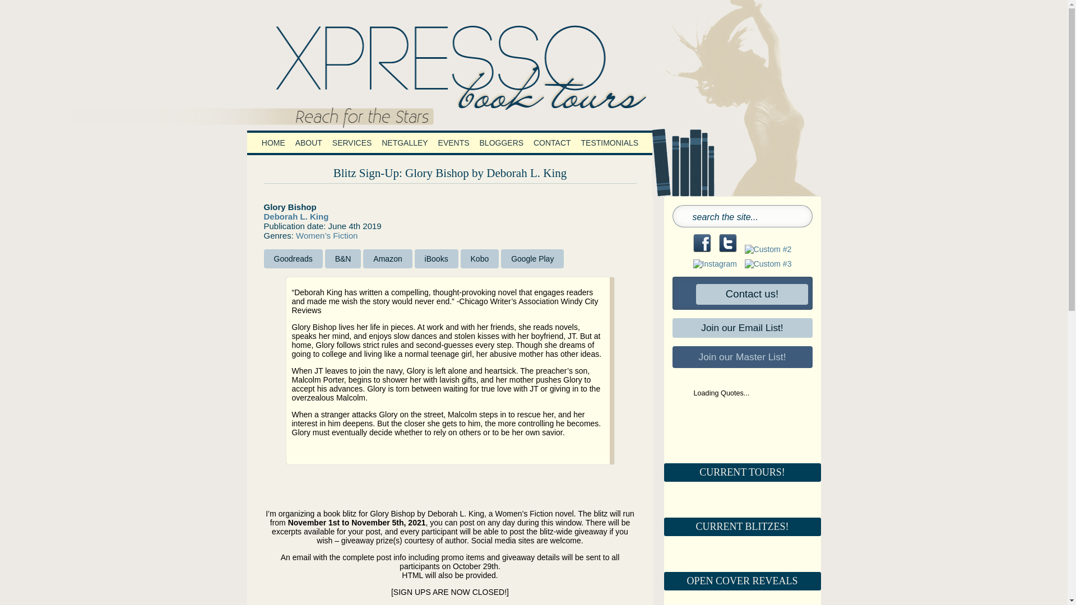 The height and width of the screenshot is (605, 1076). I want to click on Deborah L. King, so click(296, 216).